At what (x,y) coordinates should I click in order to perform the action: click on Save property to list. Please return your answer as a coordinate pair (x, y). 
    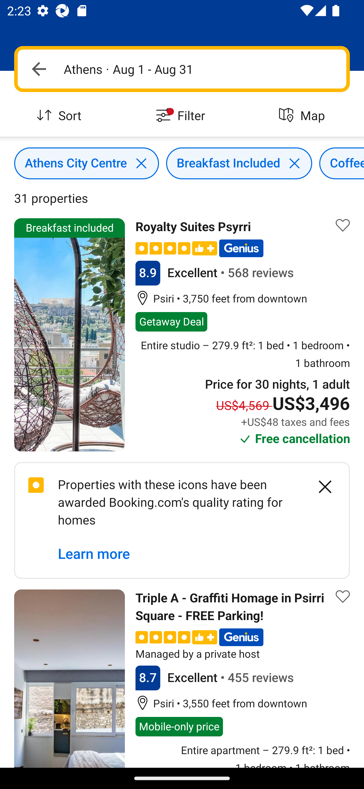
    Looking at the image, I should click on (343, 596).